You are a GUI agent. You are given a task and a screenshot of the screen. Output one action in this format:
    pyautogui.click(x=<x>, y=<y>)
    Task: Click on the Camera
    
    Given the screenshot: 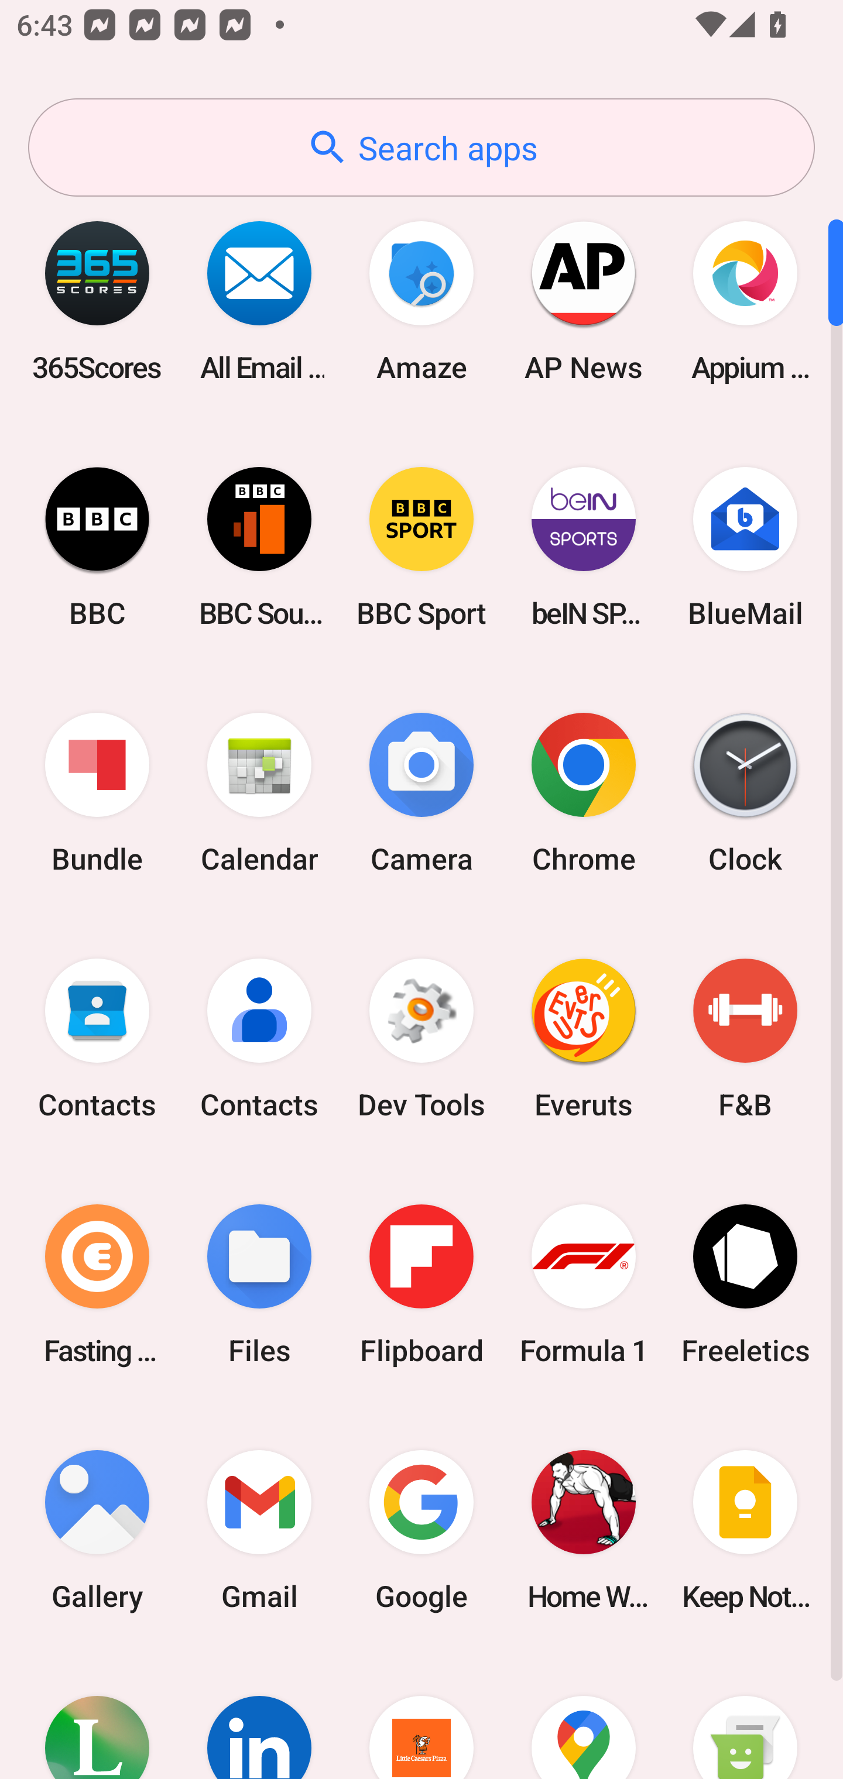 What is the action you would take?
    pyautogui.click(x=421, y=794)
    